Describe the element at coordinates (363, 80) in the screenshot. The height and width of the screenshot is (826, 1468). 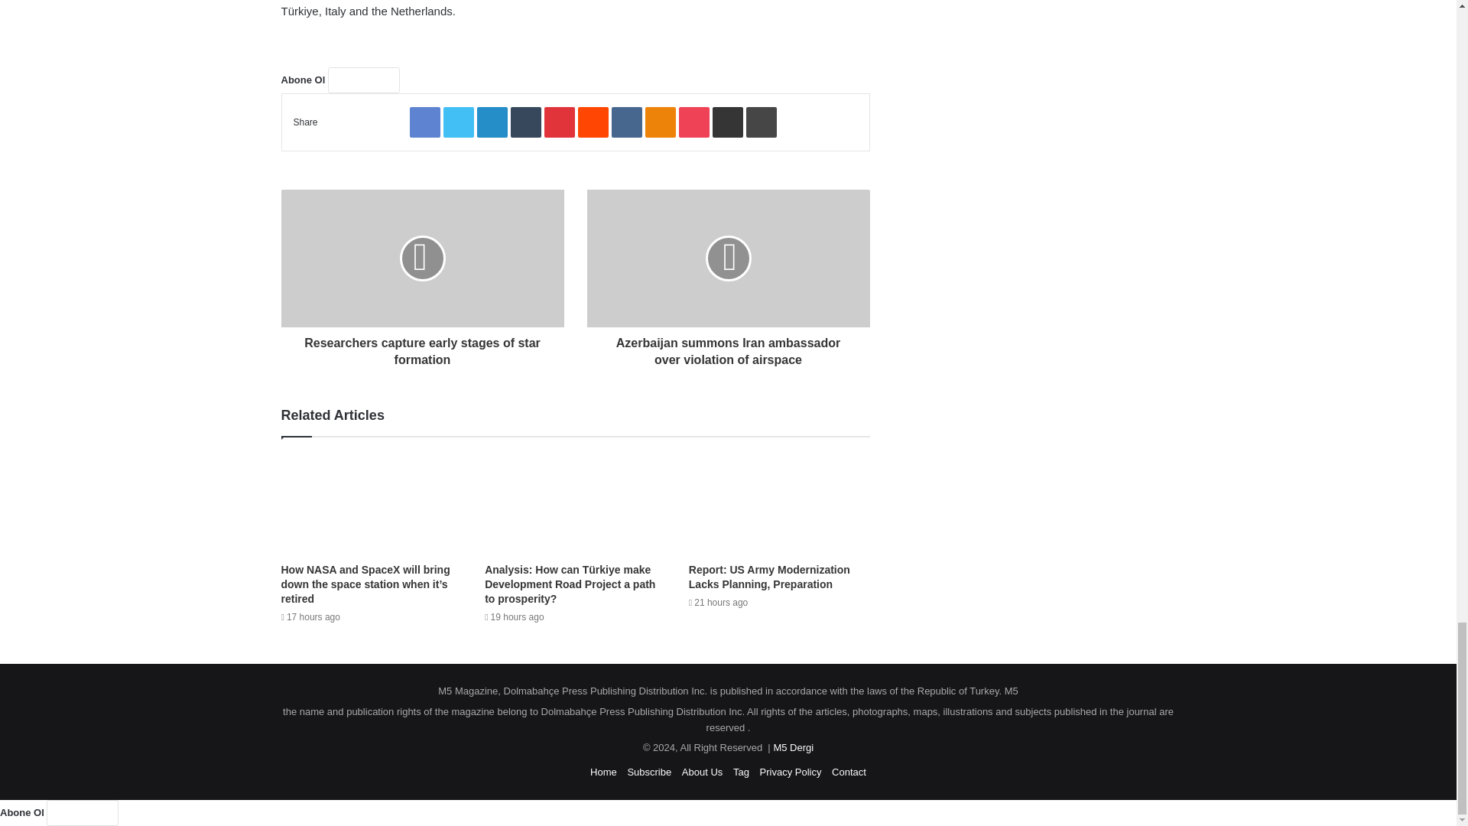
I see `Abone Ol` at that location.